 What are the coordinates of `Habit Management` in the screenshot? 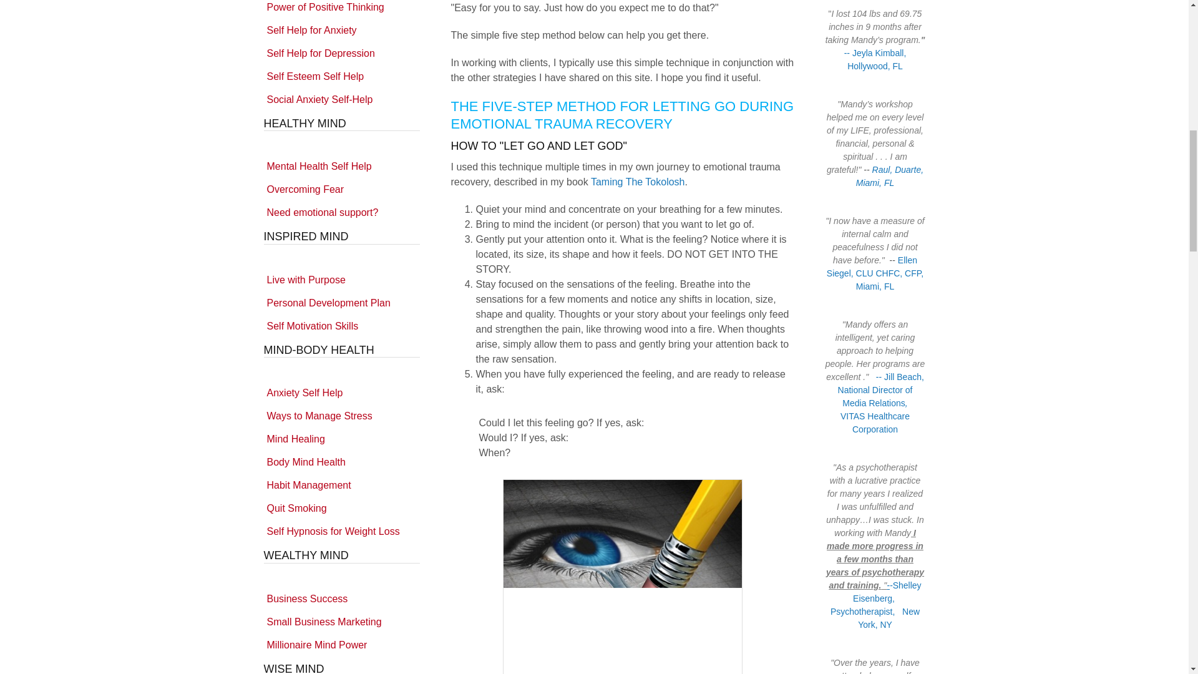 It's located at (341, 486).